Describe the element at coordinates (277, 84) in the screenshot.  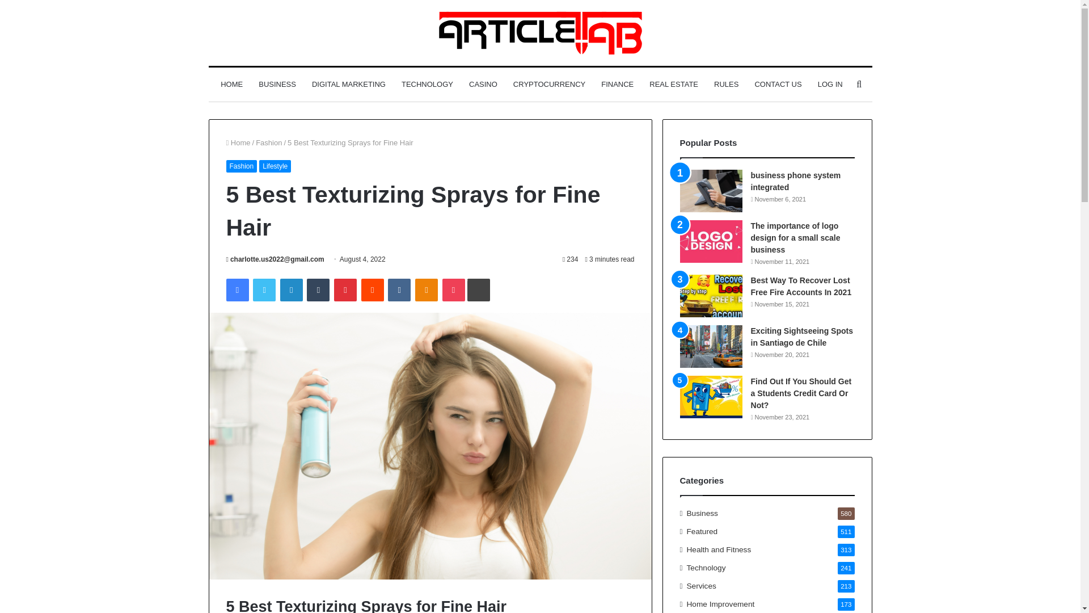
I see `BUSINESS` at that location.